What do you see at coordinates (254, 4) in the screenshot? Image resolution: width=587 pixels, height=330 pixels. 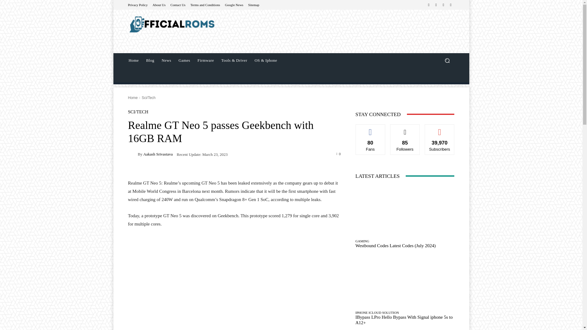 I see `Sitemap` at bounding box center [254, 4].